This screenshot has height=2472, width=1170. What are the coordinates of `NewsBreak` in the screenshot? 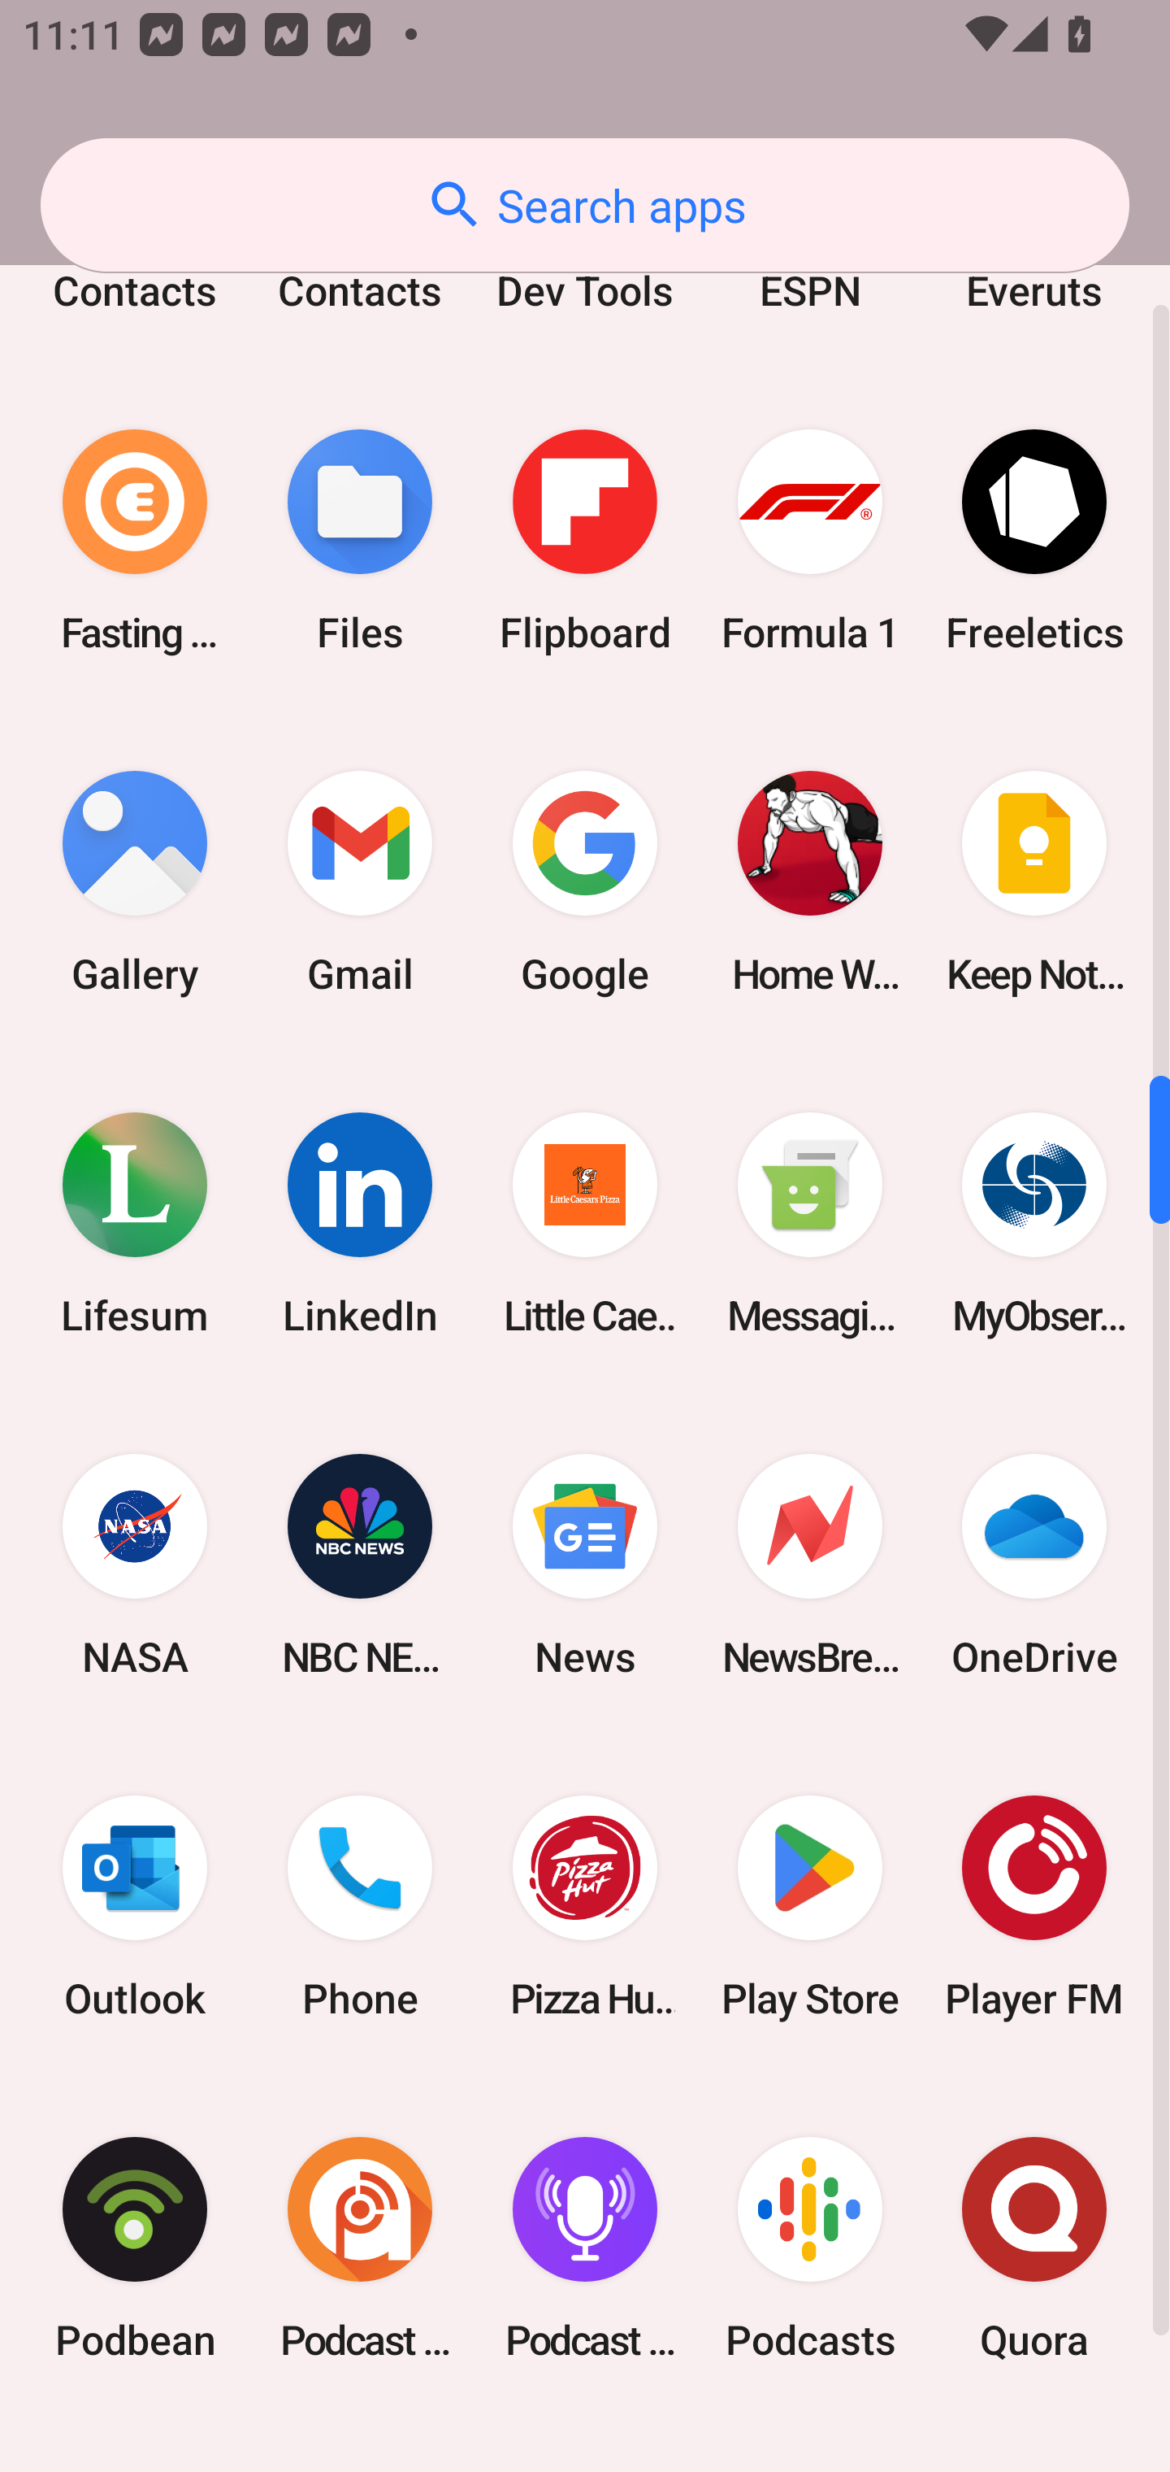 It's located at (809, 1565).